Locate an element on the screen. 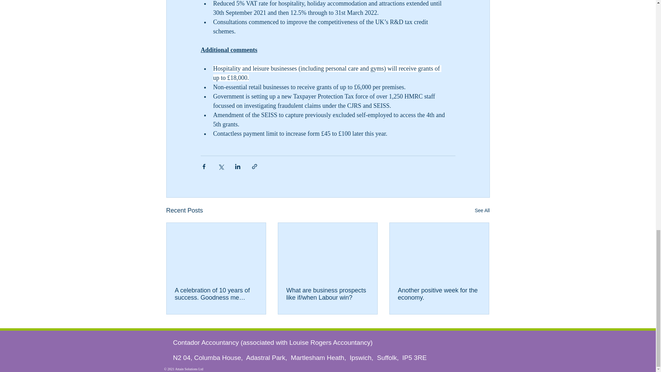 This screenshot has height=372, width=661. Another positive week for the economy. is located at coordinates (439, 294).